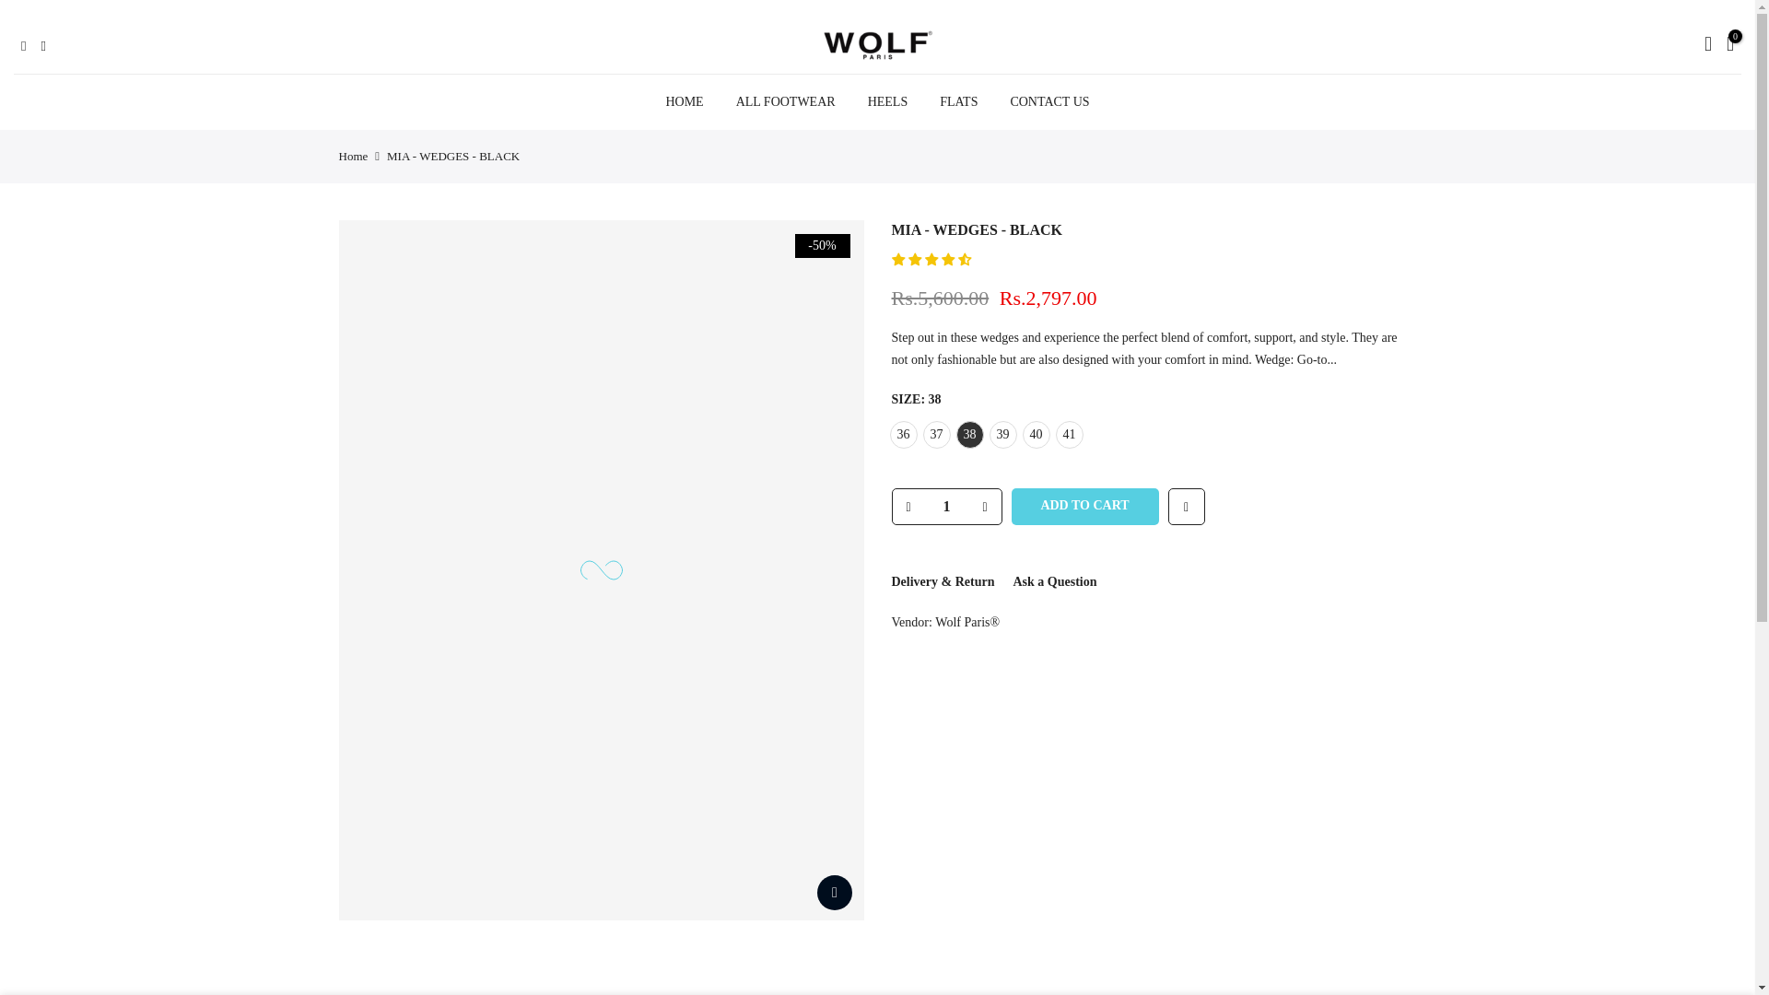 Image resolution: width=1769 pixels, height=995 pixels. Describe the element at coordinates (958, 102) in the screenshot. I see `FLATS` at that location.